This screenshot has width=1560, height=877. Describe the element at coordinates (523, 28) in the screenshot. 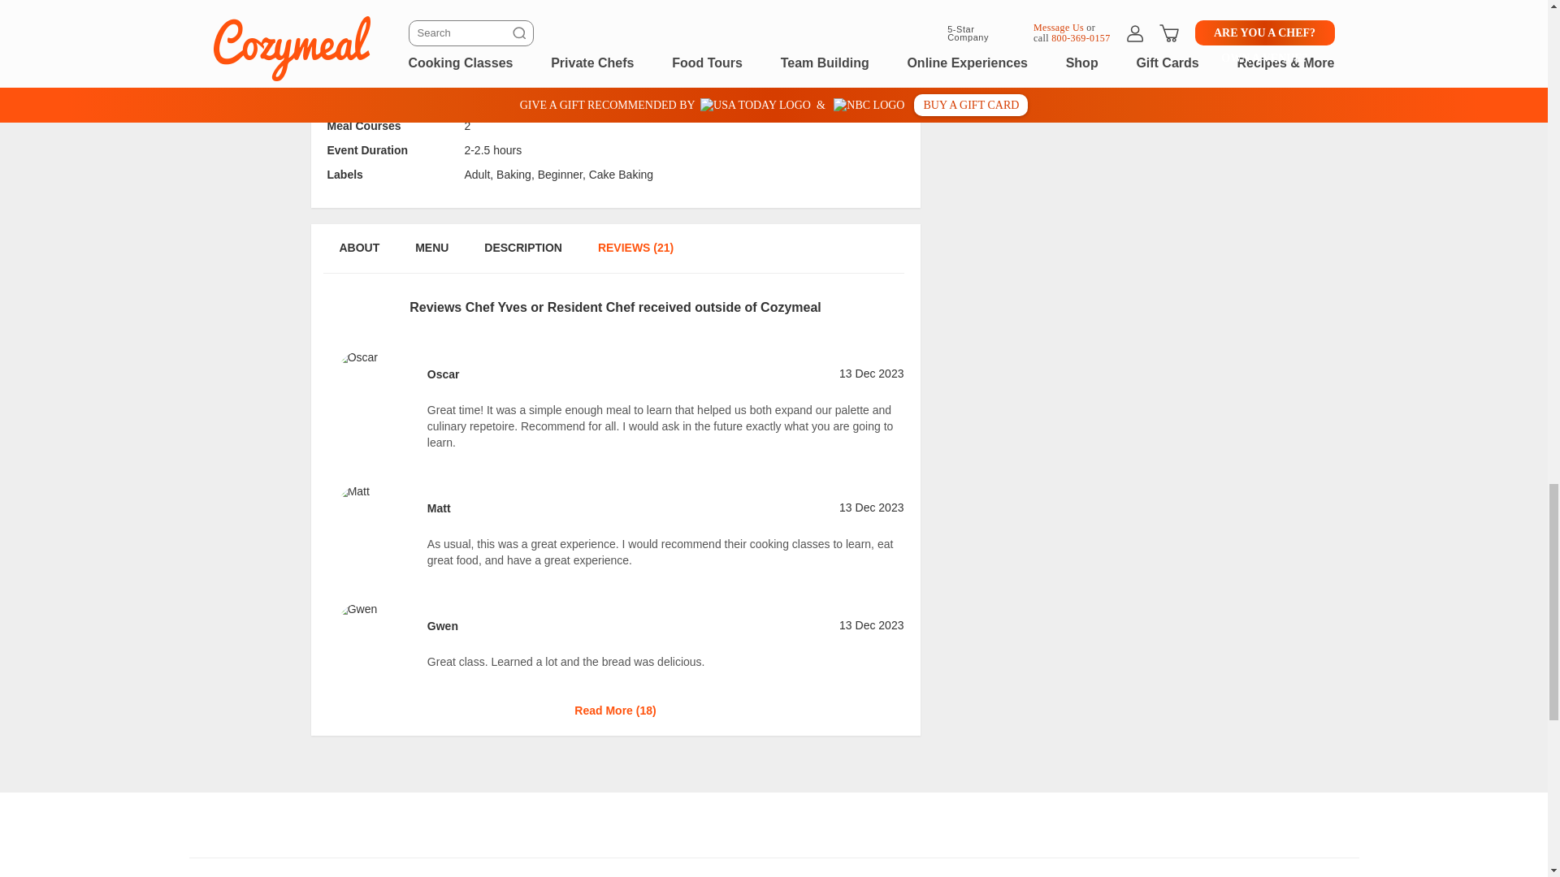

I see `DESCRIPTION` at that location.